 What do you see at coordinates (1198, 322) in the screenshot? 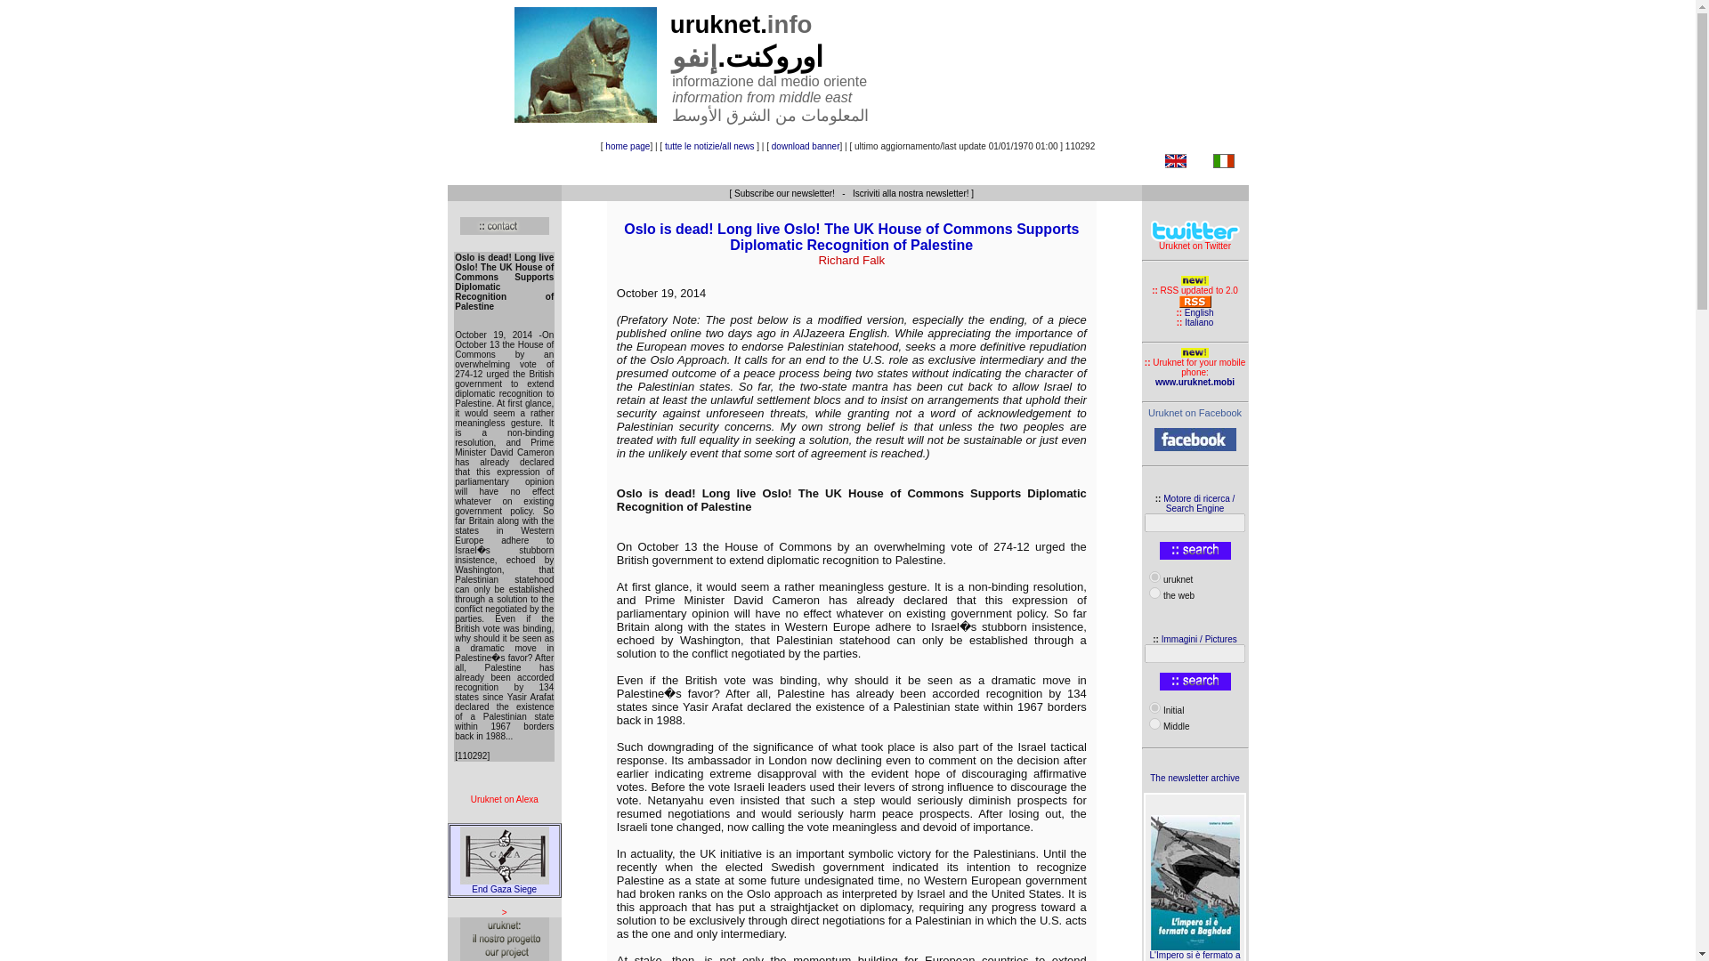
I see `Italiano` at bounding box center [1198, 322].